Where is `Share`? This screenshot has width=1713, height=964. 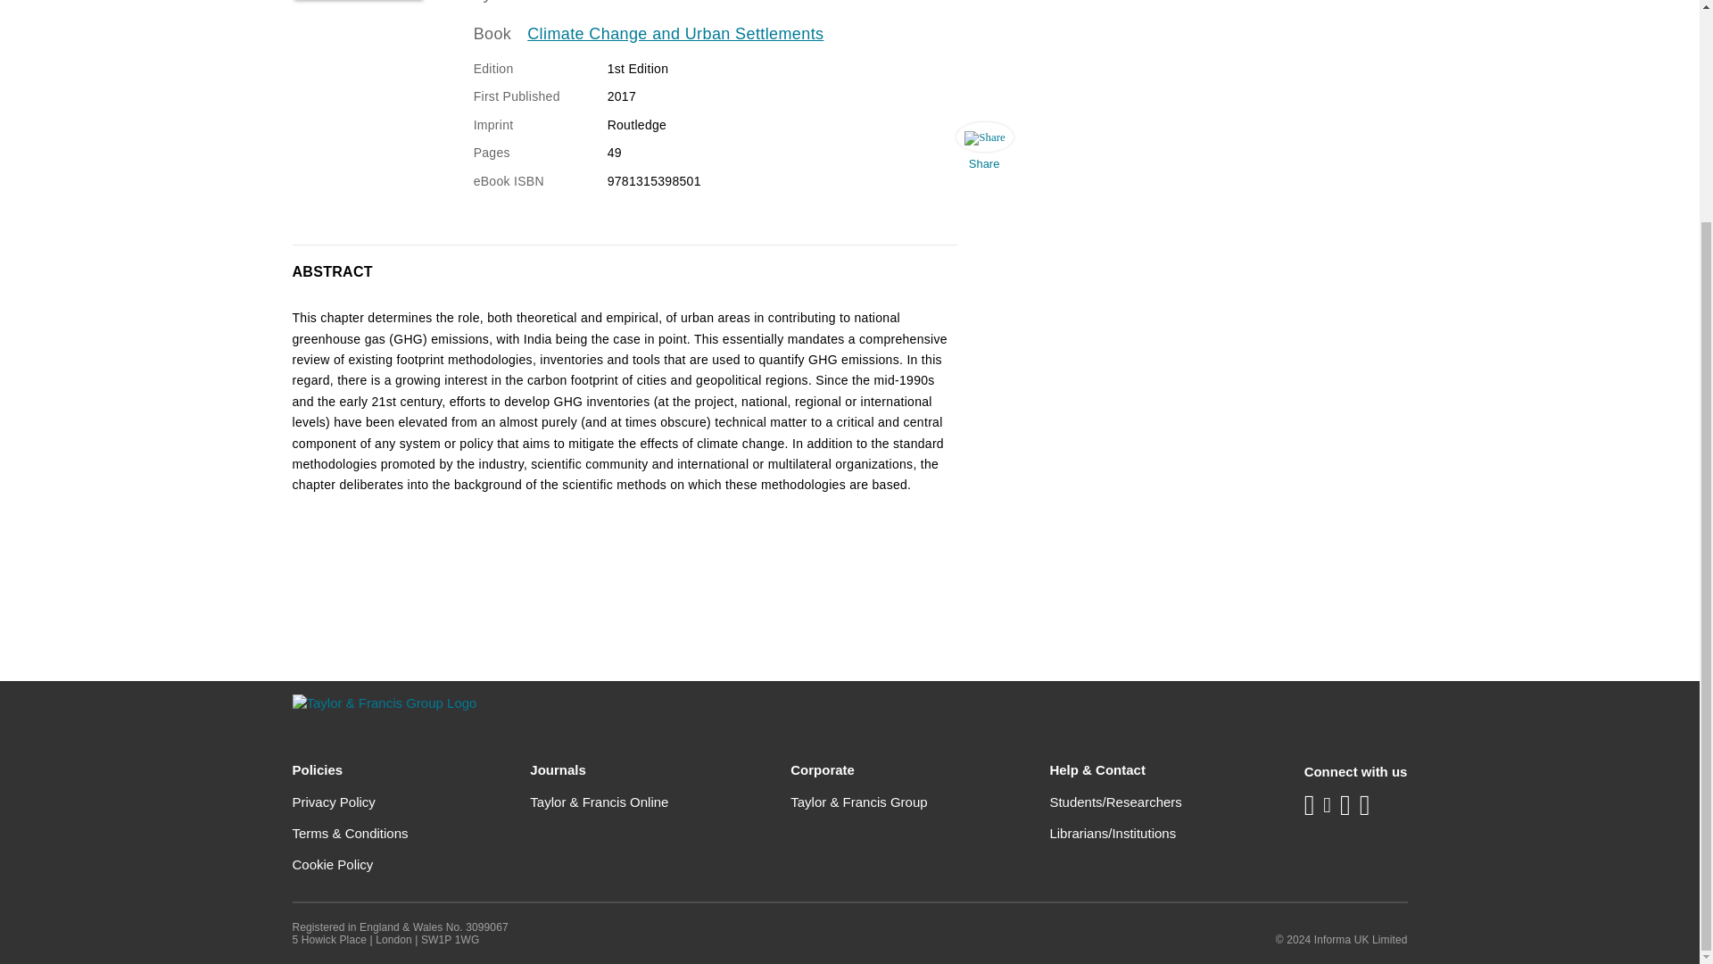
Share is located at coordinates (983, 150).